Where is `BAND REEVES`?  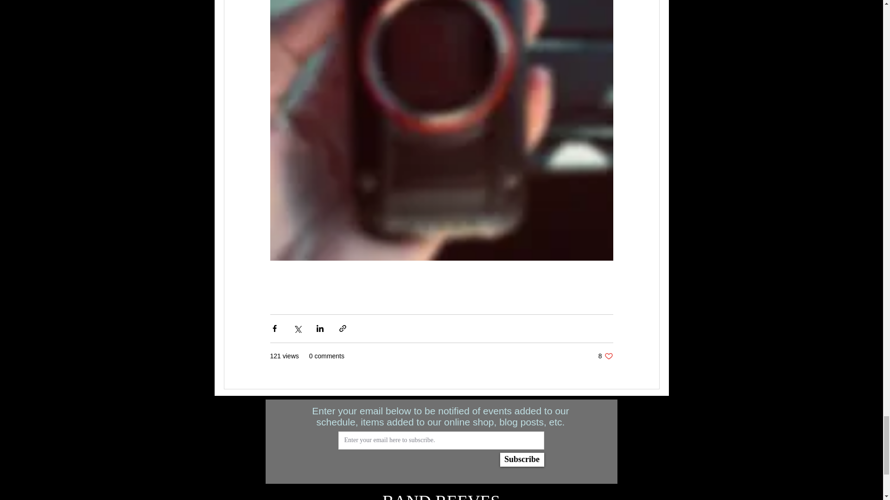
BAND REEVES is located at coordinates (605, 356).